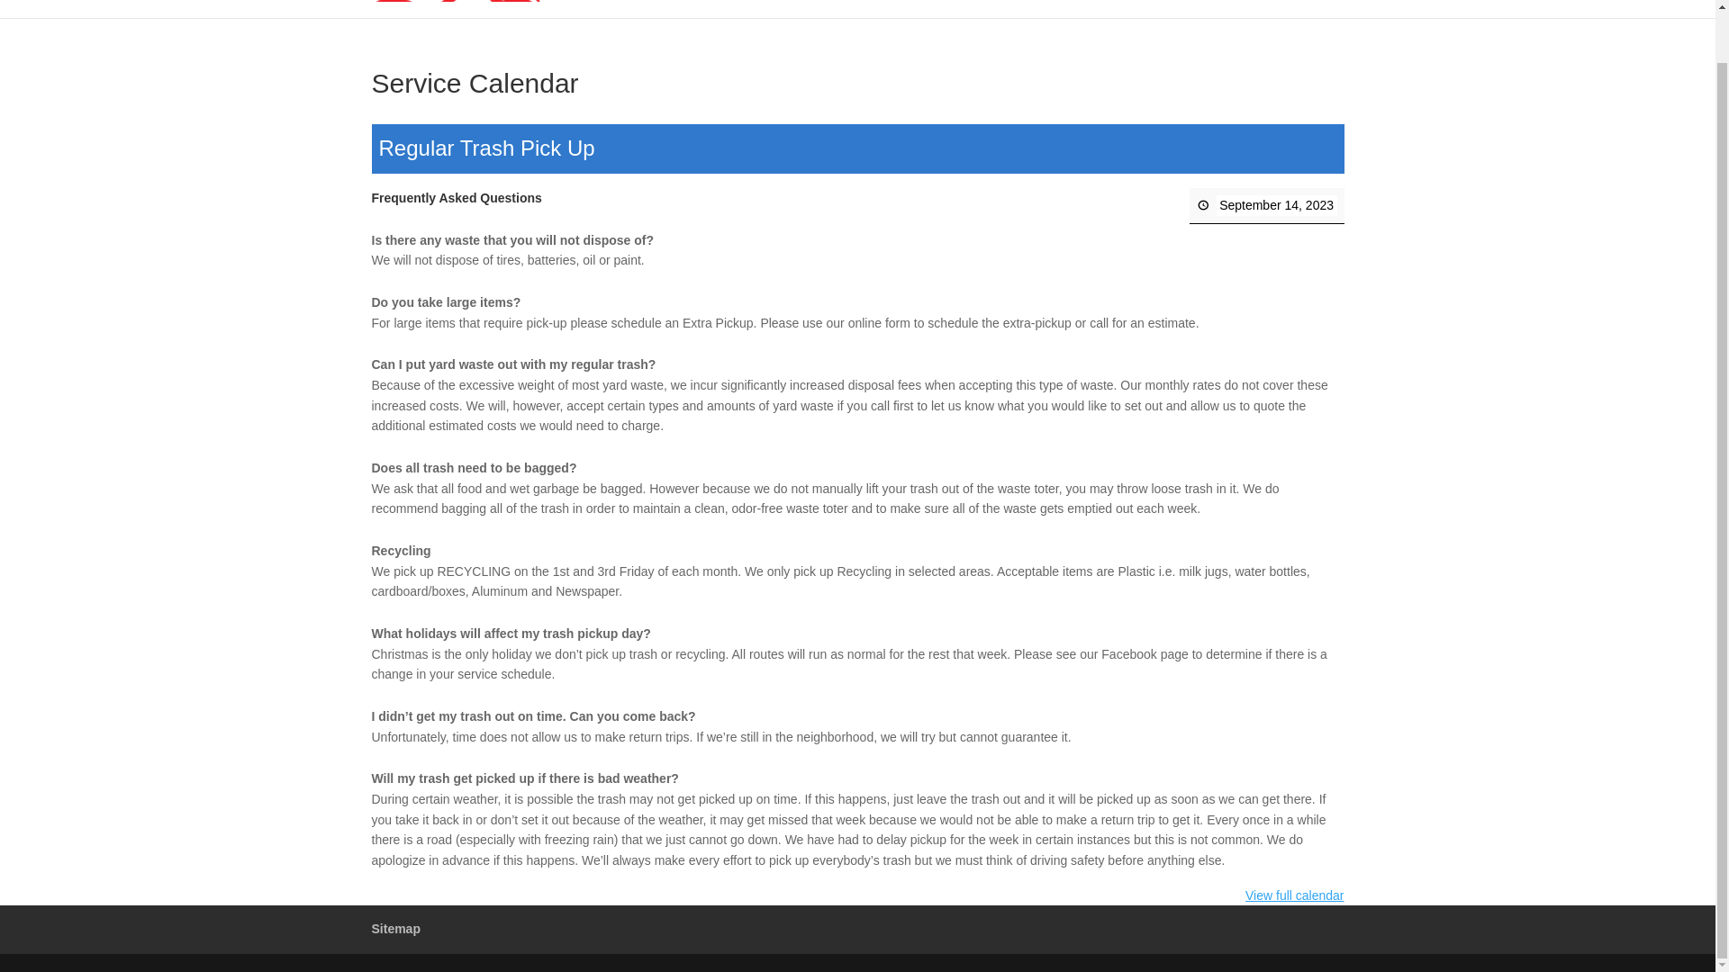 Image resolution: width=1729 pixels, height=972 pixels. Describe the element at coordinates (801, 9) in the screenshot. I see `Home` at that location.